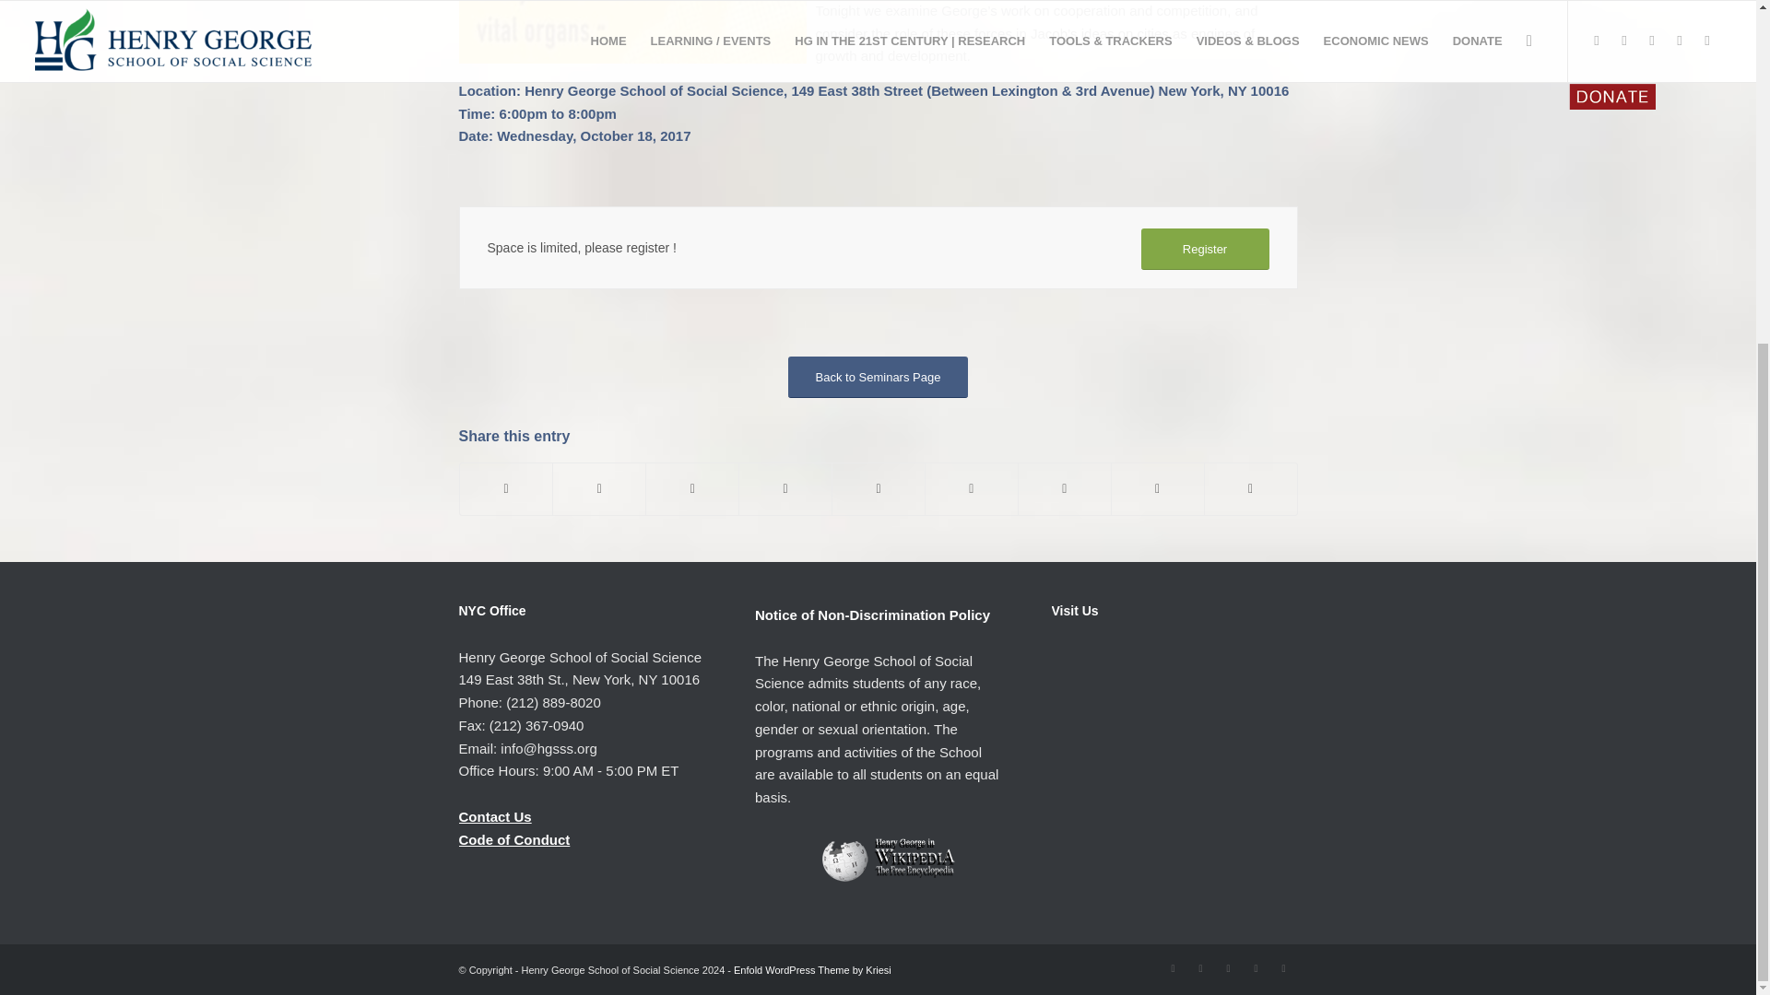  What do you see at coordinates (1173, 967) in the screenshot?
I see `Twitter` at bounding box center [1173, 967].